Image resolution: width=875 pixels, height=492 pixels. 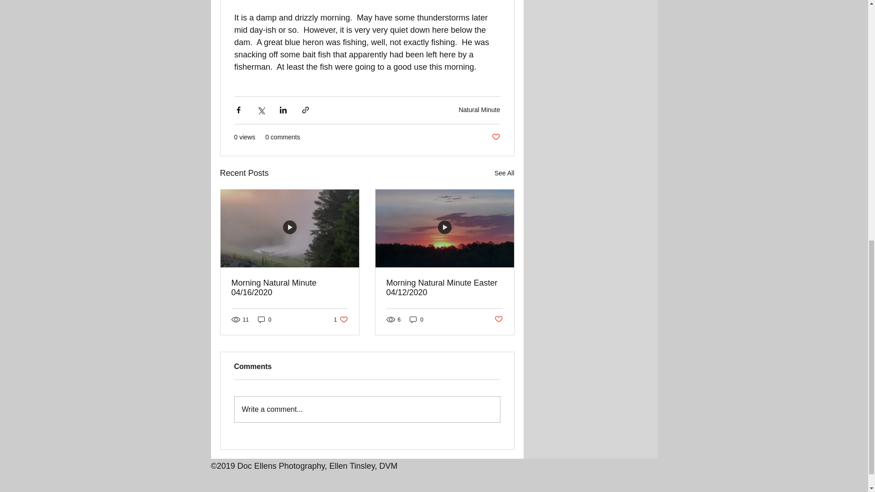 I want to click on Post not marked as liked, so click(x=479, y=110).